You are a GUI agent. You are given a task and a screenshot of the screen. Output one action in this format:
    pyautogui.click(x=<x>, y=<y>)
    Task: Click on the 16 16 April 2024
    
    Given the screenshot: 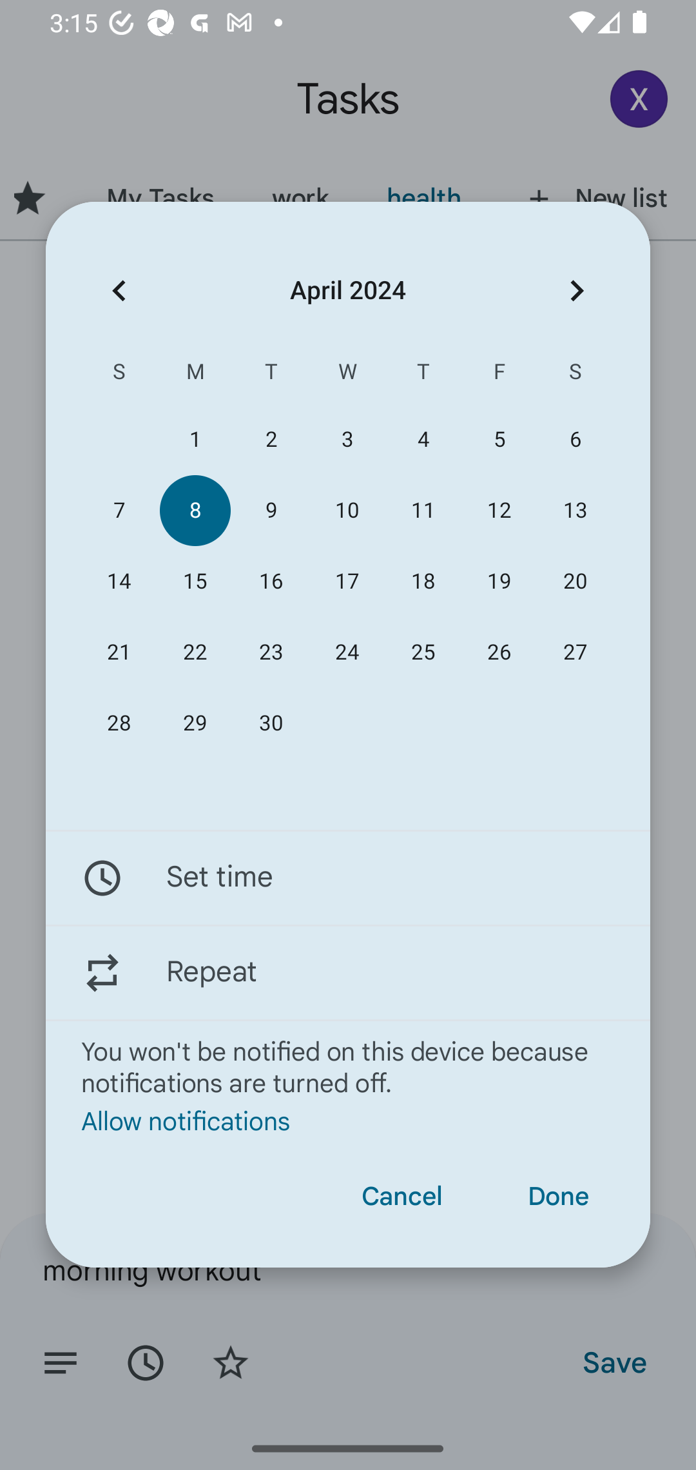 What is the action you would take?
    pyautogui.click(x=271, y=581)
    